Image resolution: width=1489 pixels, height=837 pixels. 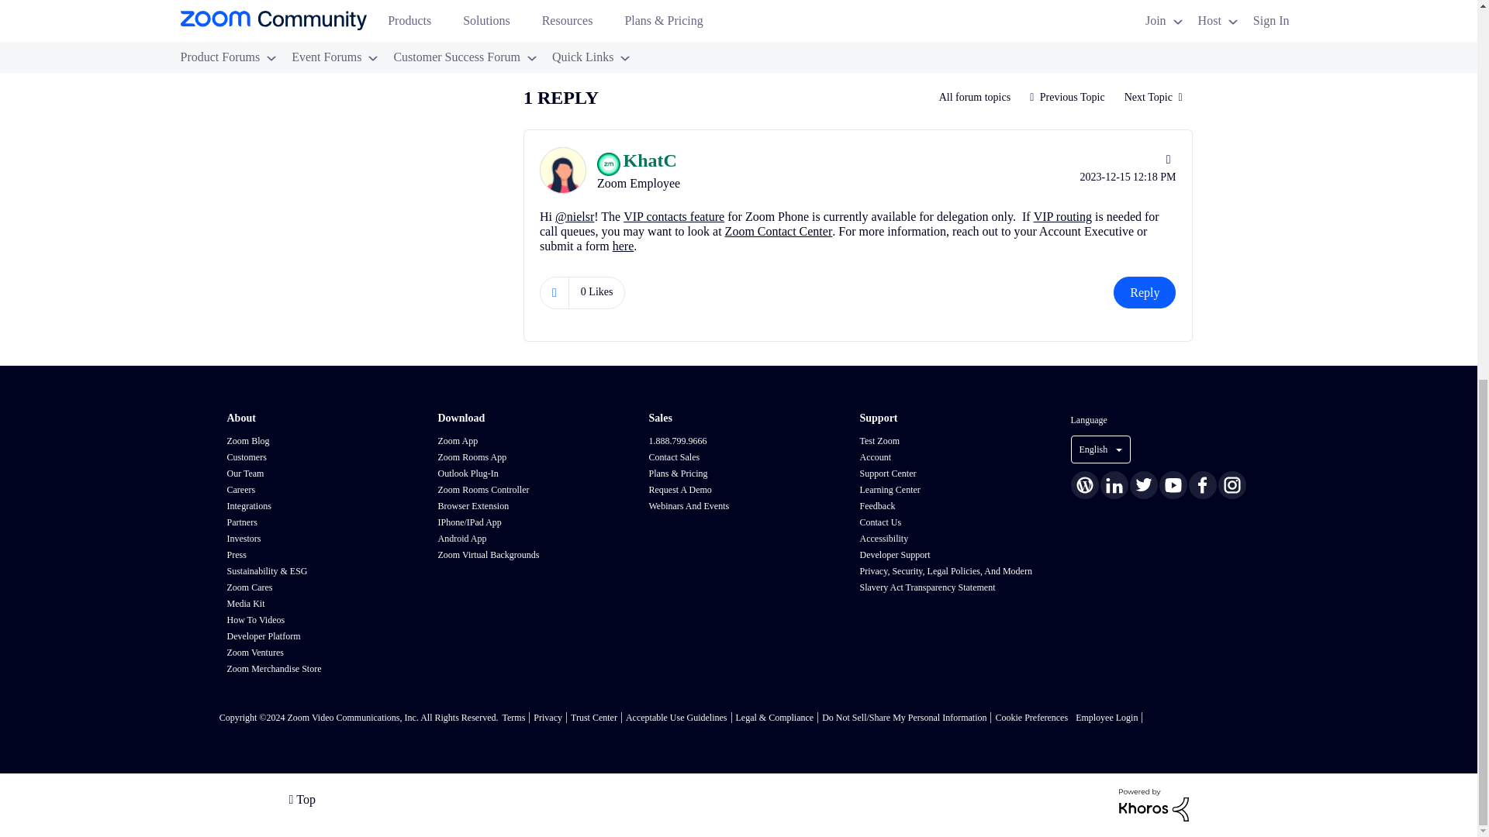 I want to click on Top, so click(x=301, y=798).